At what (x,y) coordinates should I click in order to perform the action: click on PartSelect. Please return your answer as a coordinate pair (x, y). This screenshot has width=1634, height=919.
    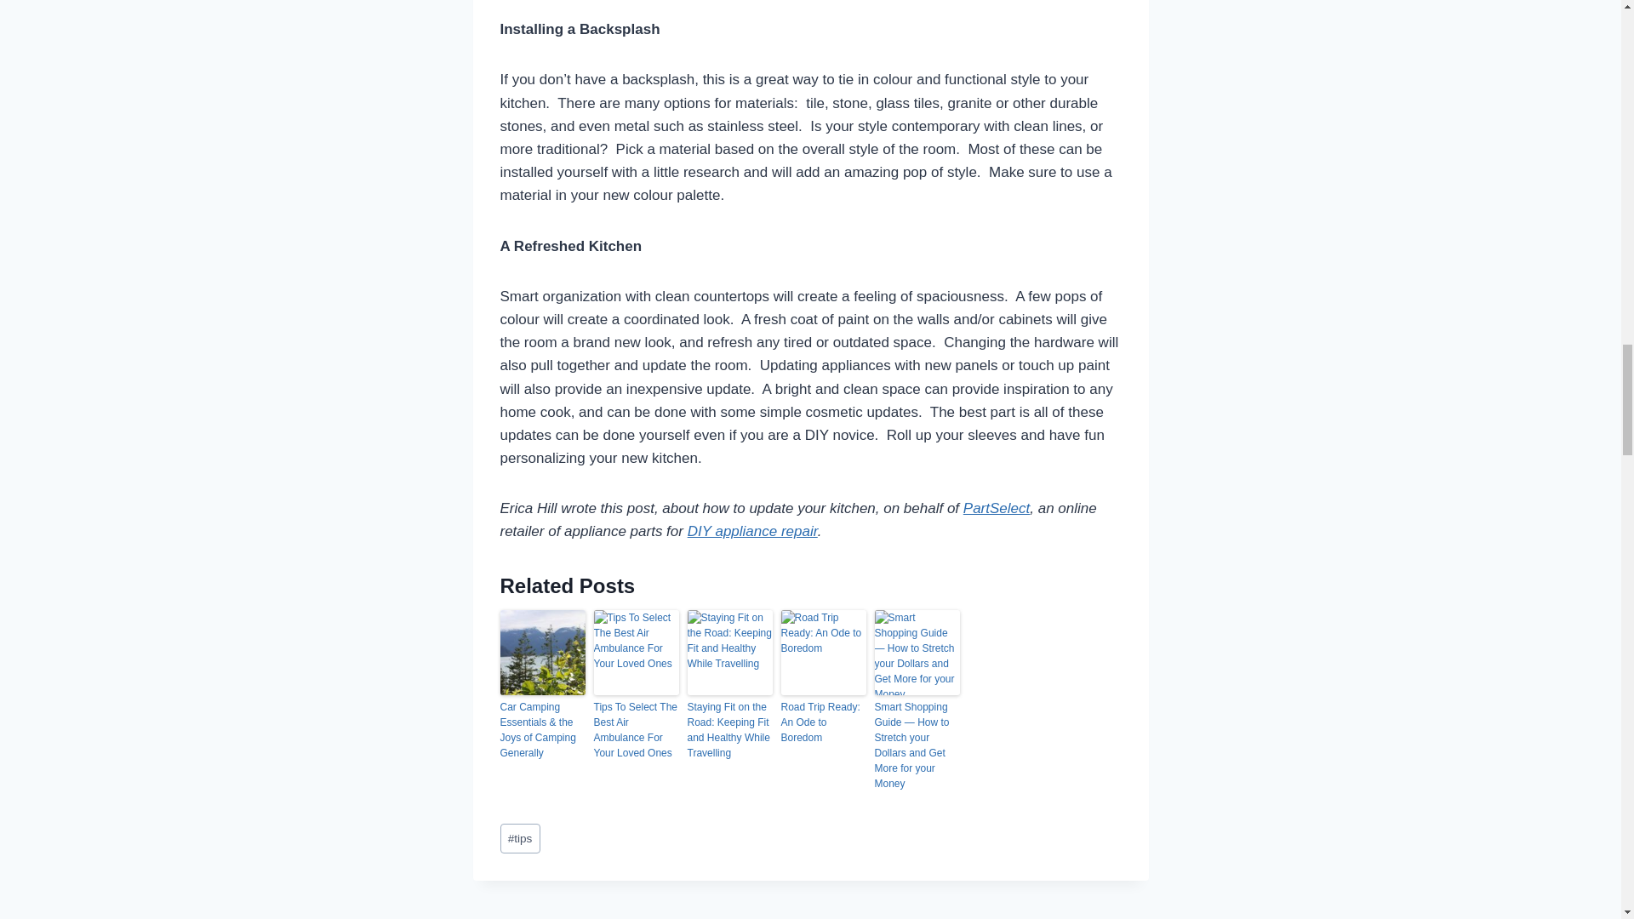
    Looking at the image, I should click on (996, 507).